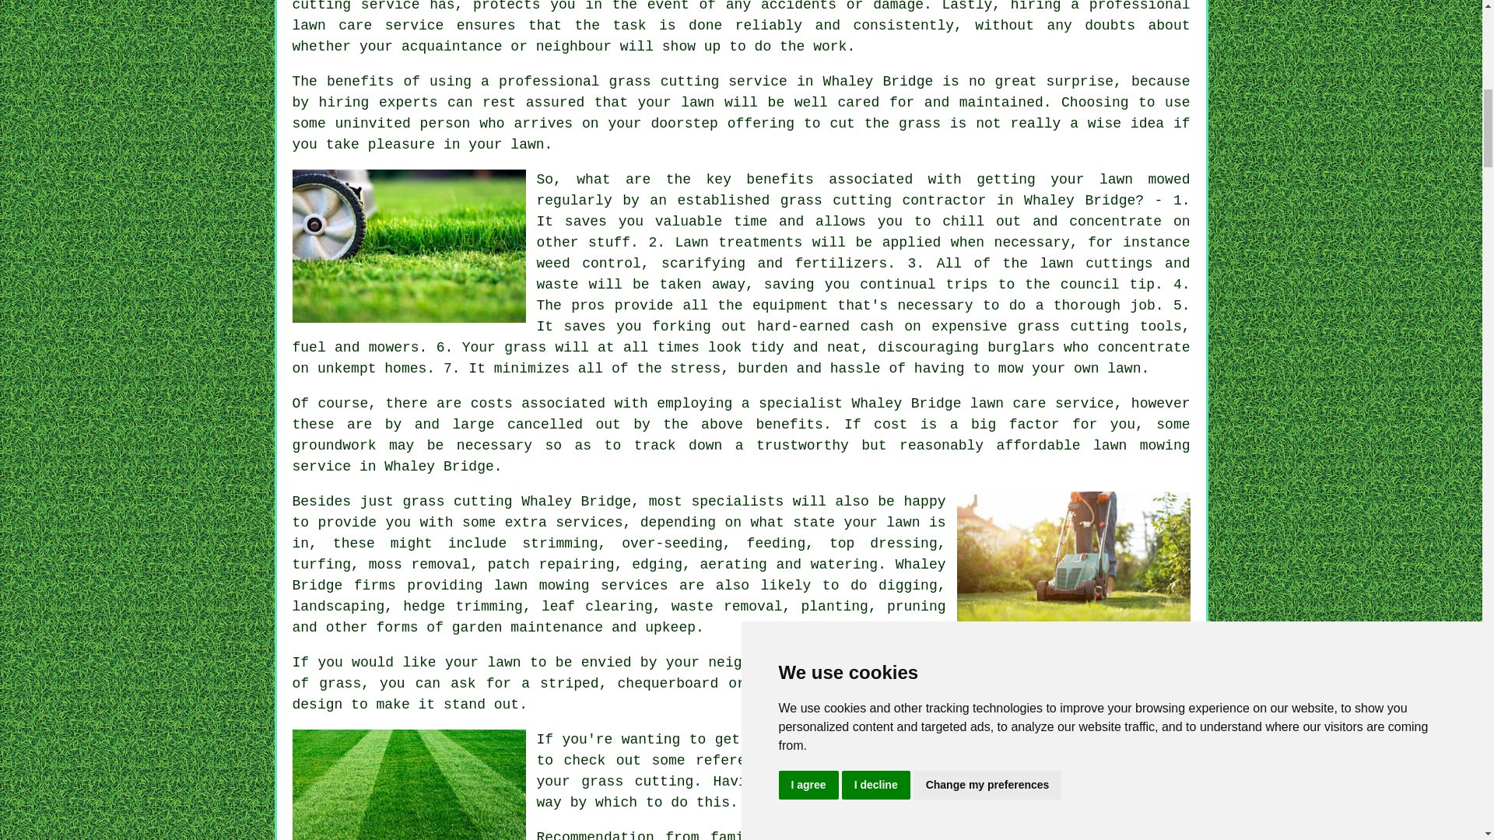  What do you see at coordinates (1119, 179) in the screenshot?
I see `your lawn mowed` at bounding box center [1119, 179].